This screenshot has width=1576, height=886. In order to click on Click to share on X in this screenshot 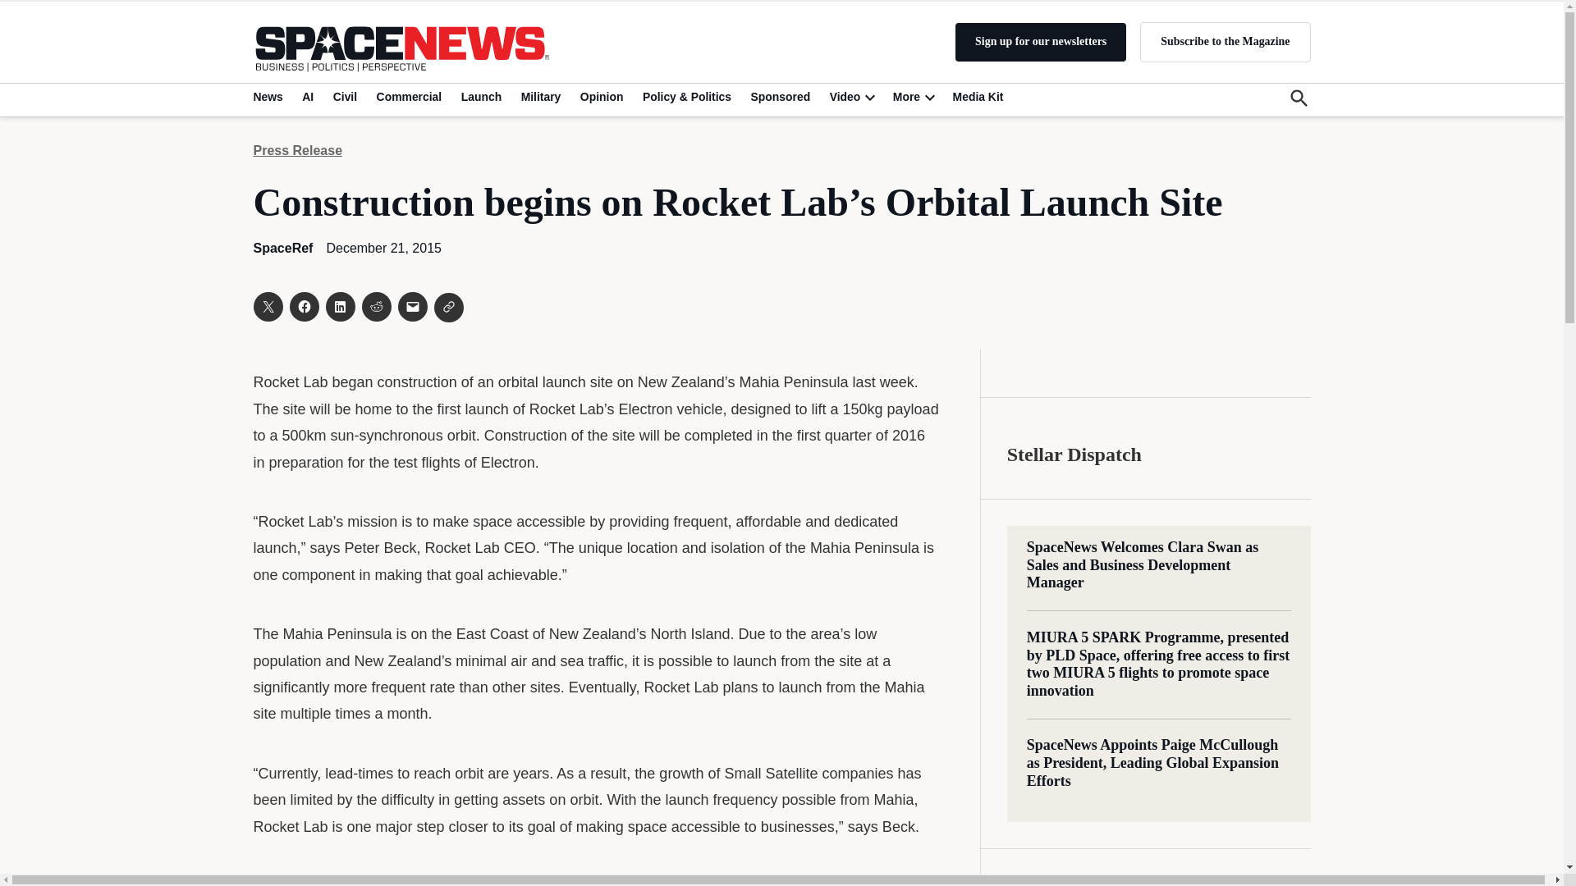, I will do `click(267, 307)`.